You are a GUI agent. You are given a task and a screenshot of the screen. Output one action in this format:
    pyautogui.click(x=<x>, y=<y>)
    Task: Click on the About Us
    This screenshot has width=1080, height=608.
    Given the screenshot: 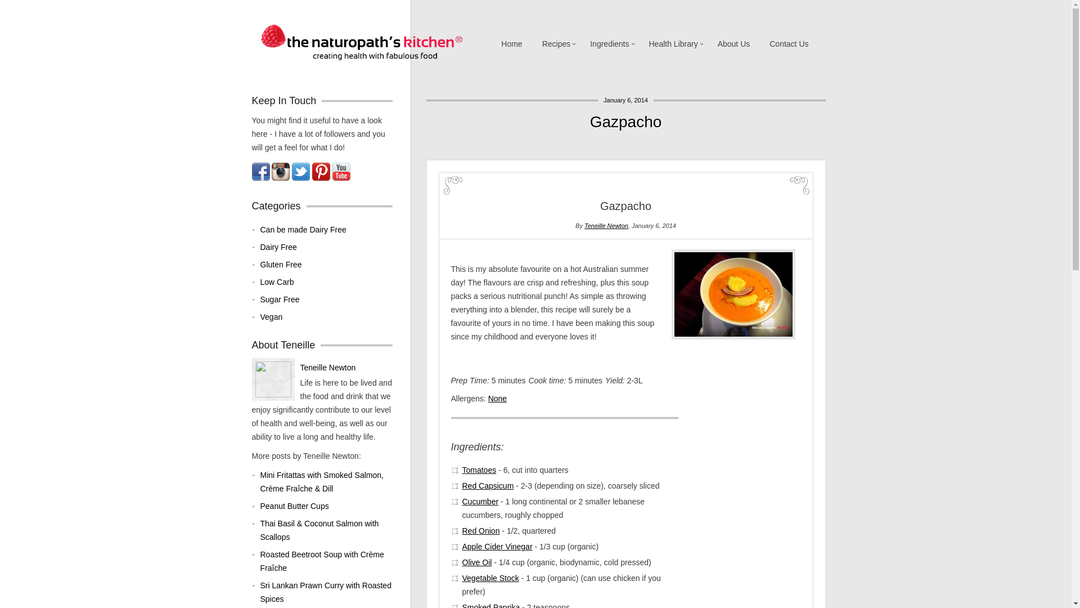 What is the action you would take?
    pyautogui.click(x=734, y=44)
    